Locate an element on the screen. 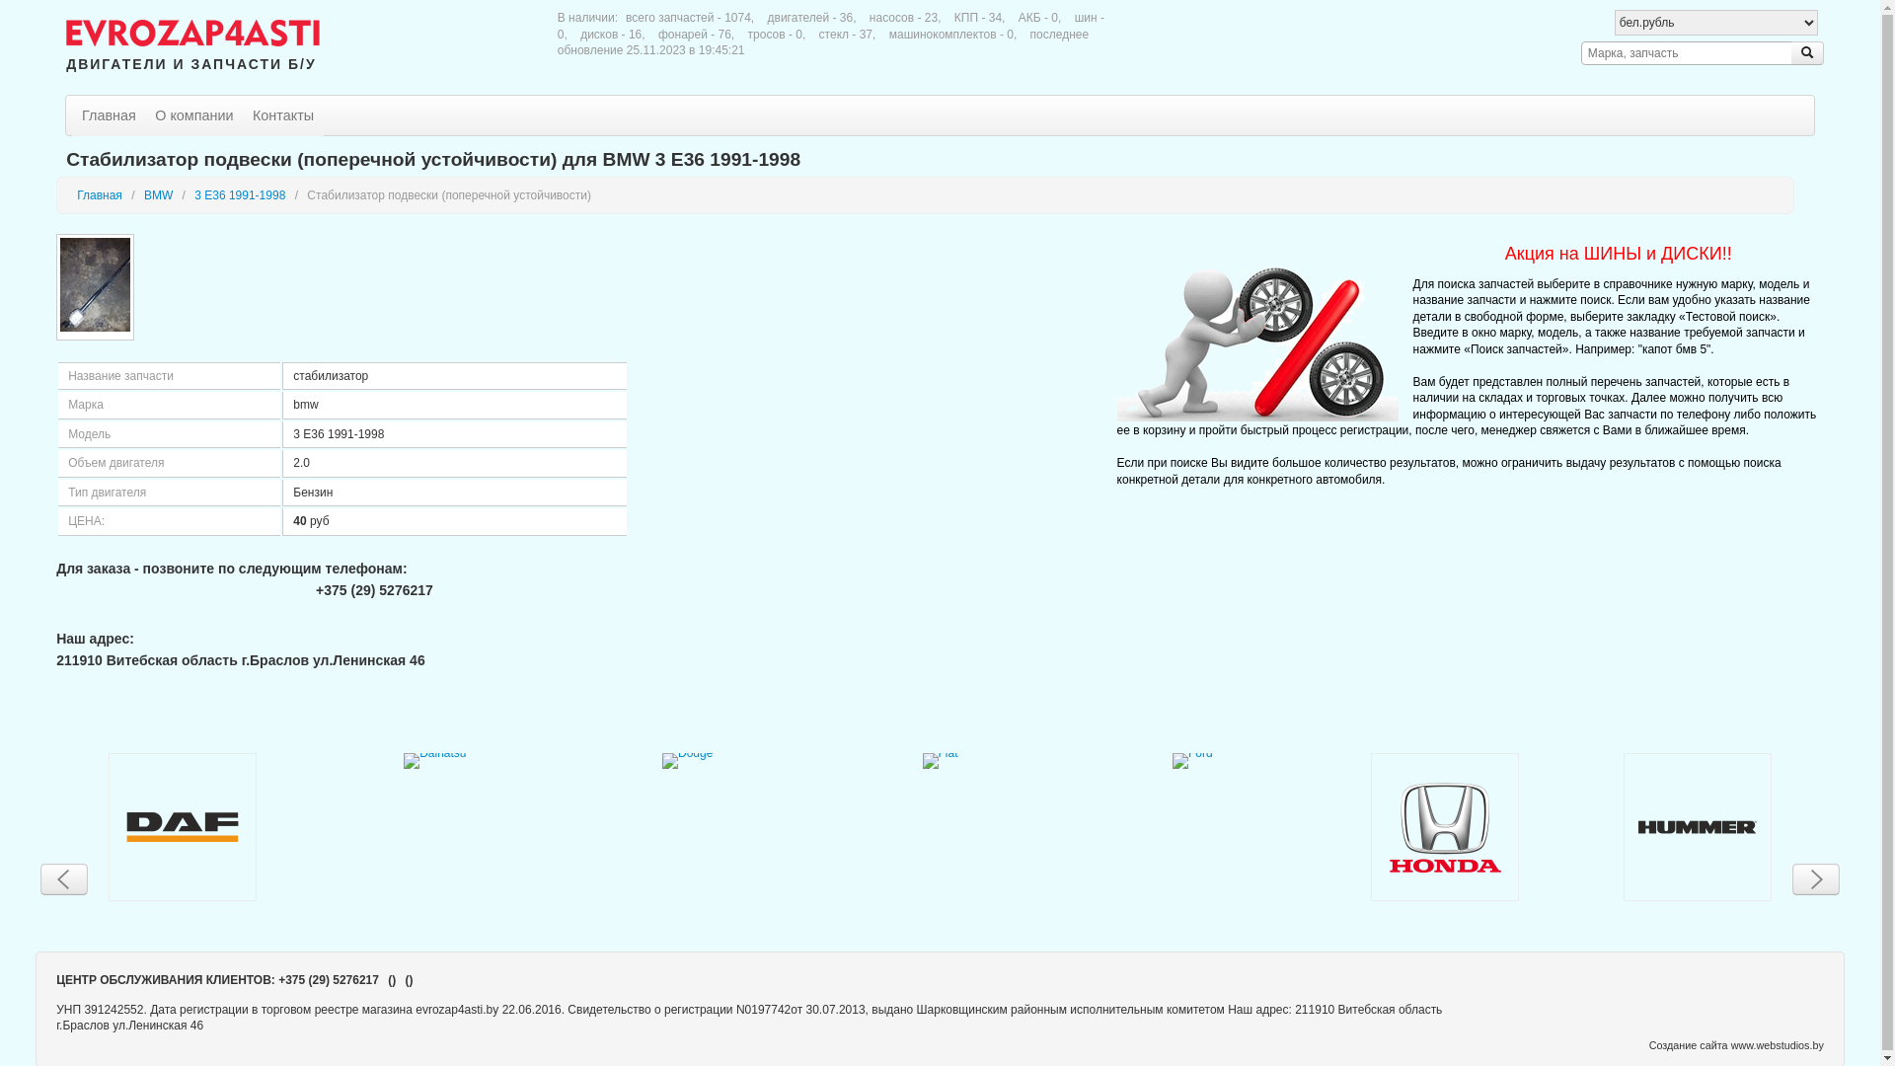 Image resolution: width=1895 pixels, height=1066 pixels. 3 E36 1991-1998 is located at coordinates (240, 194).